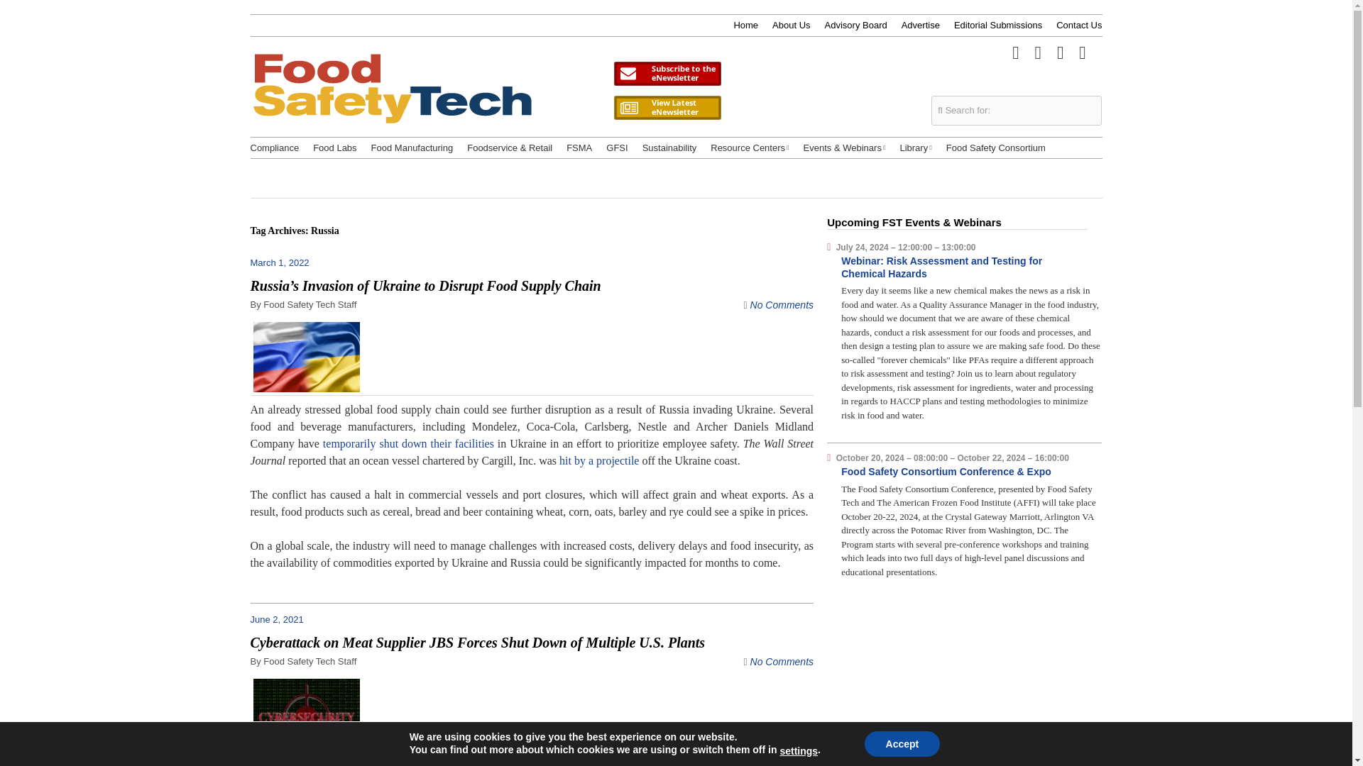  What do you see at coordinates (412, 148) in the screenshot?
I see `Food Manufacturing` at bounding box center [412, 148].